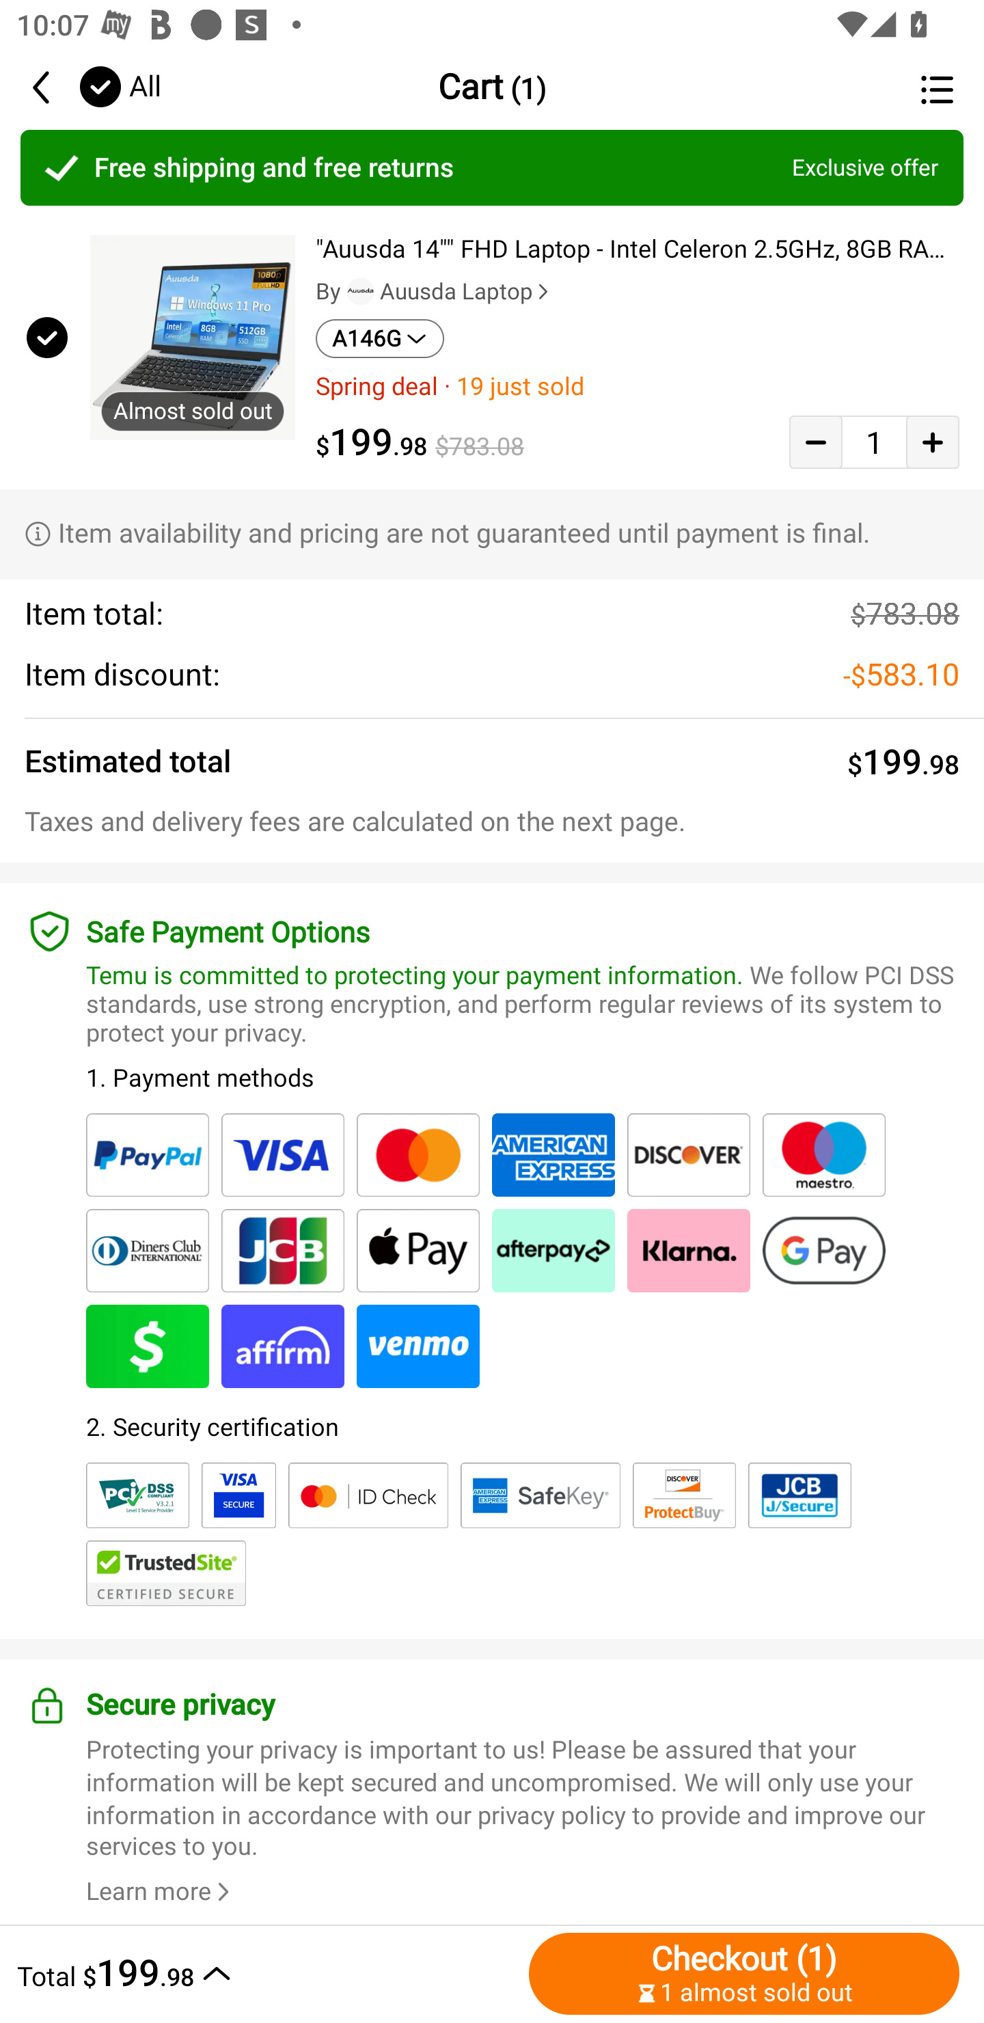 This screenshot has width=984, height=2023. What do you see at coordinates (266, 1973) in the screenshot?
I see `Total $199.98` at bounding box center [266, 1973].